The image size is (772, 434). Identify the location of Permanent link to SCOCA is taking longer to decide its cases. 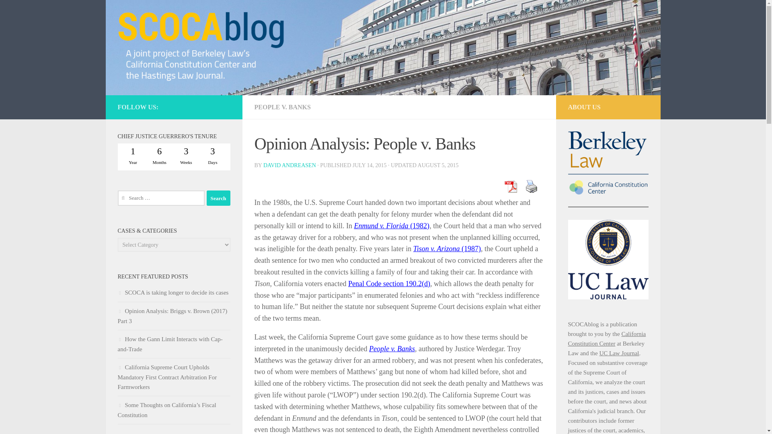
(173, 293).